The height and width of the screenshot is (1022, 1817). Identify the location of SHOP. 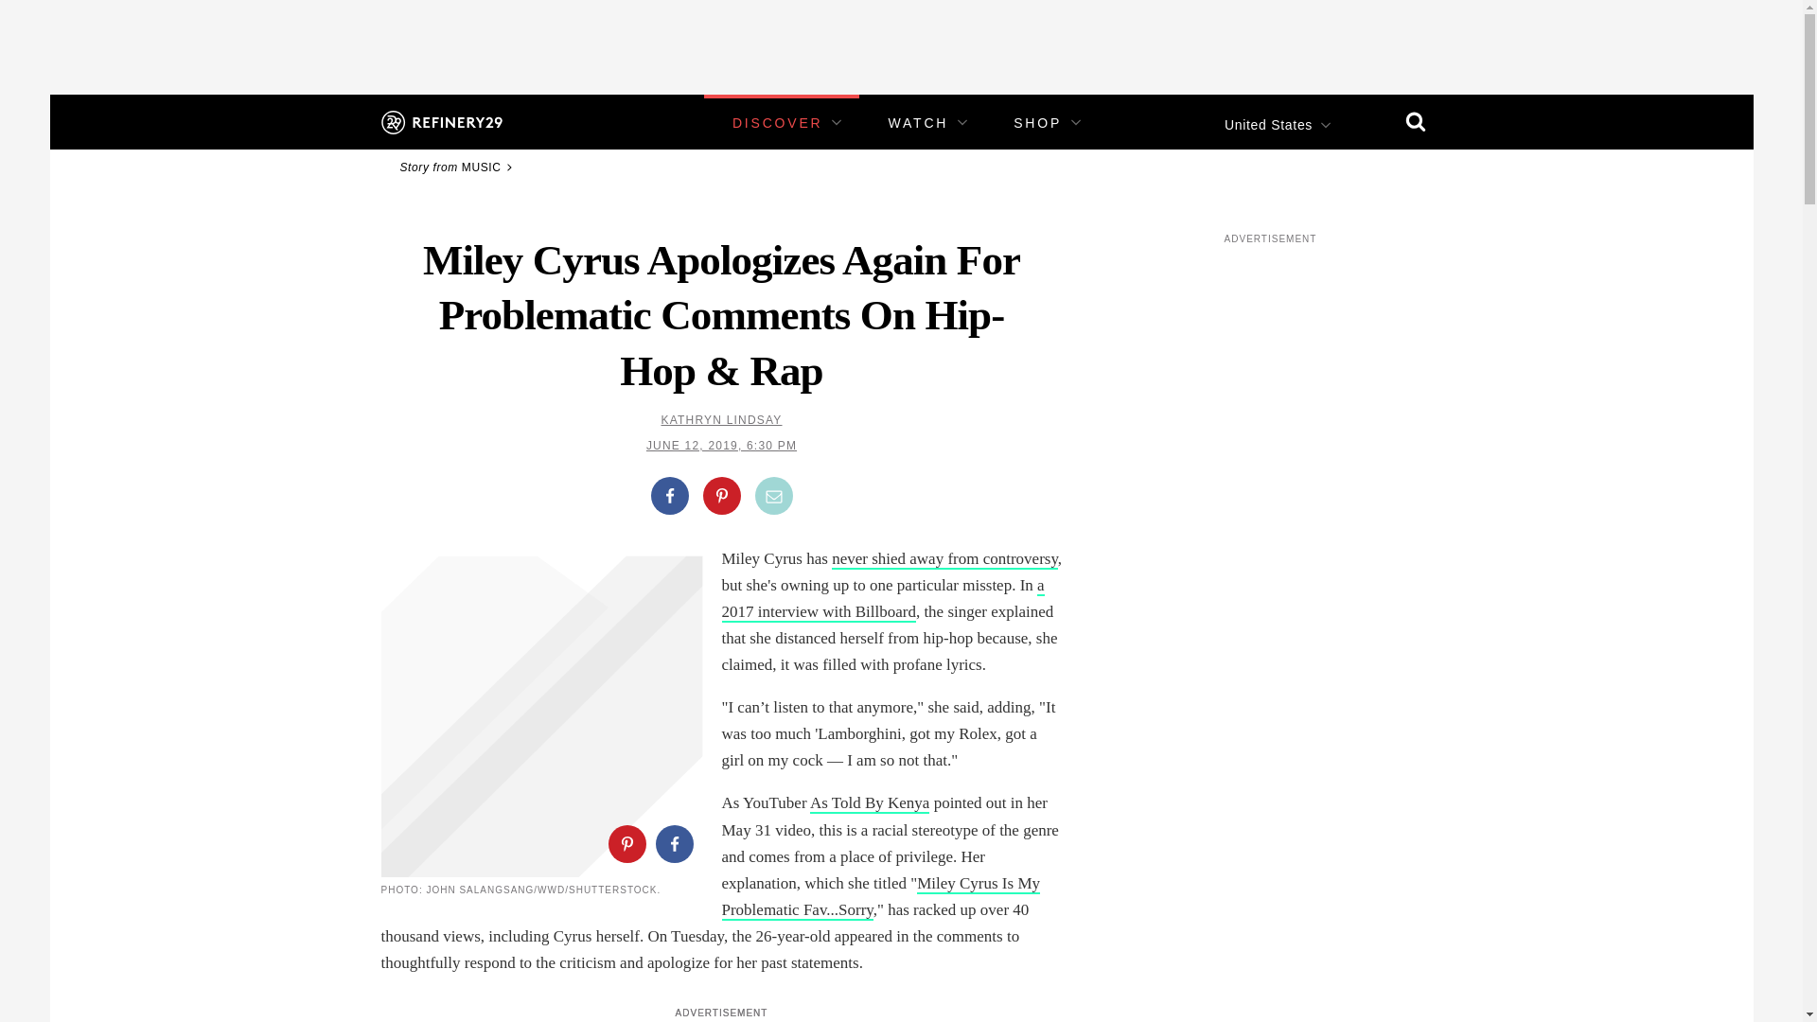
(1037, 123).